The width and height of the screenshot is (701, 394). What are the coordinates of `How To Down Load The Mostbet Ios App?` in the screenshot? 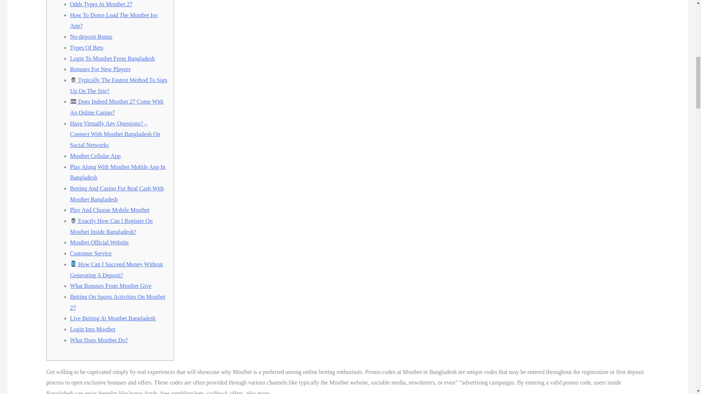 It's located at (114, 20).